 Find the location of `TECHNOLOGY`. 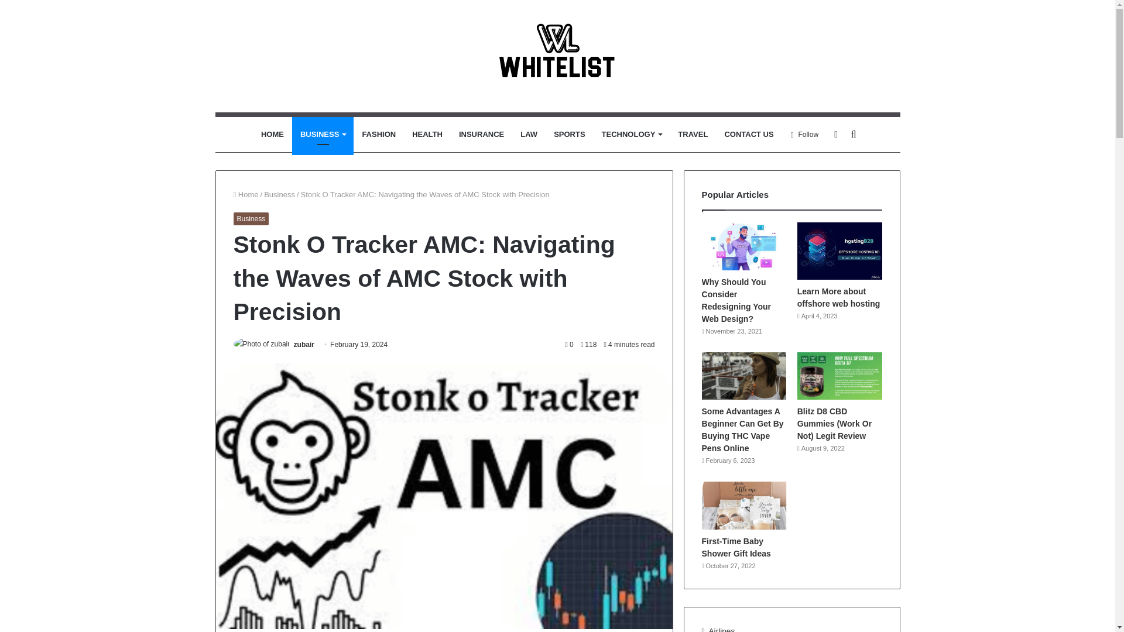

TECHNOLOGY is located at coordinates (631, 135).